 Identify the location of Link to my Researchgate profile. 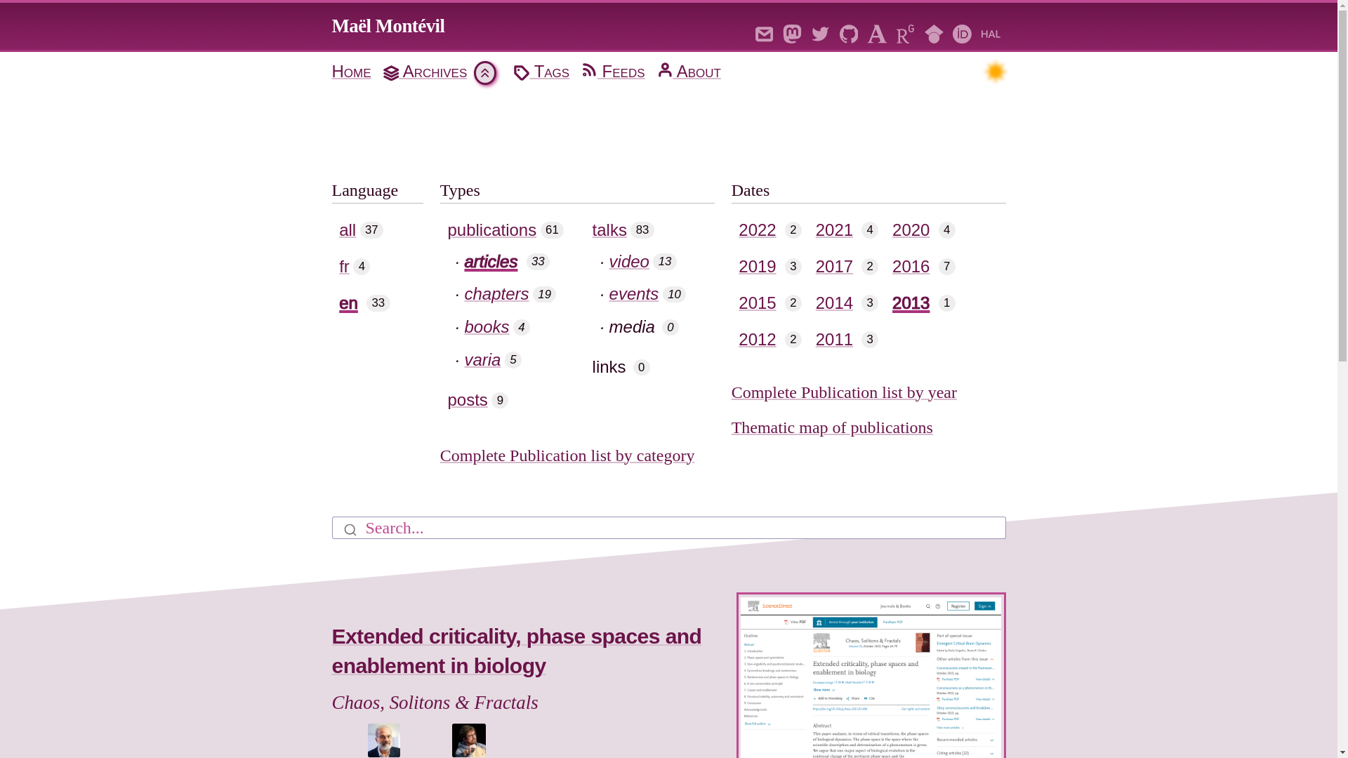
(905, 32).